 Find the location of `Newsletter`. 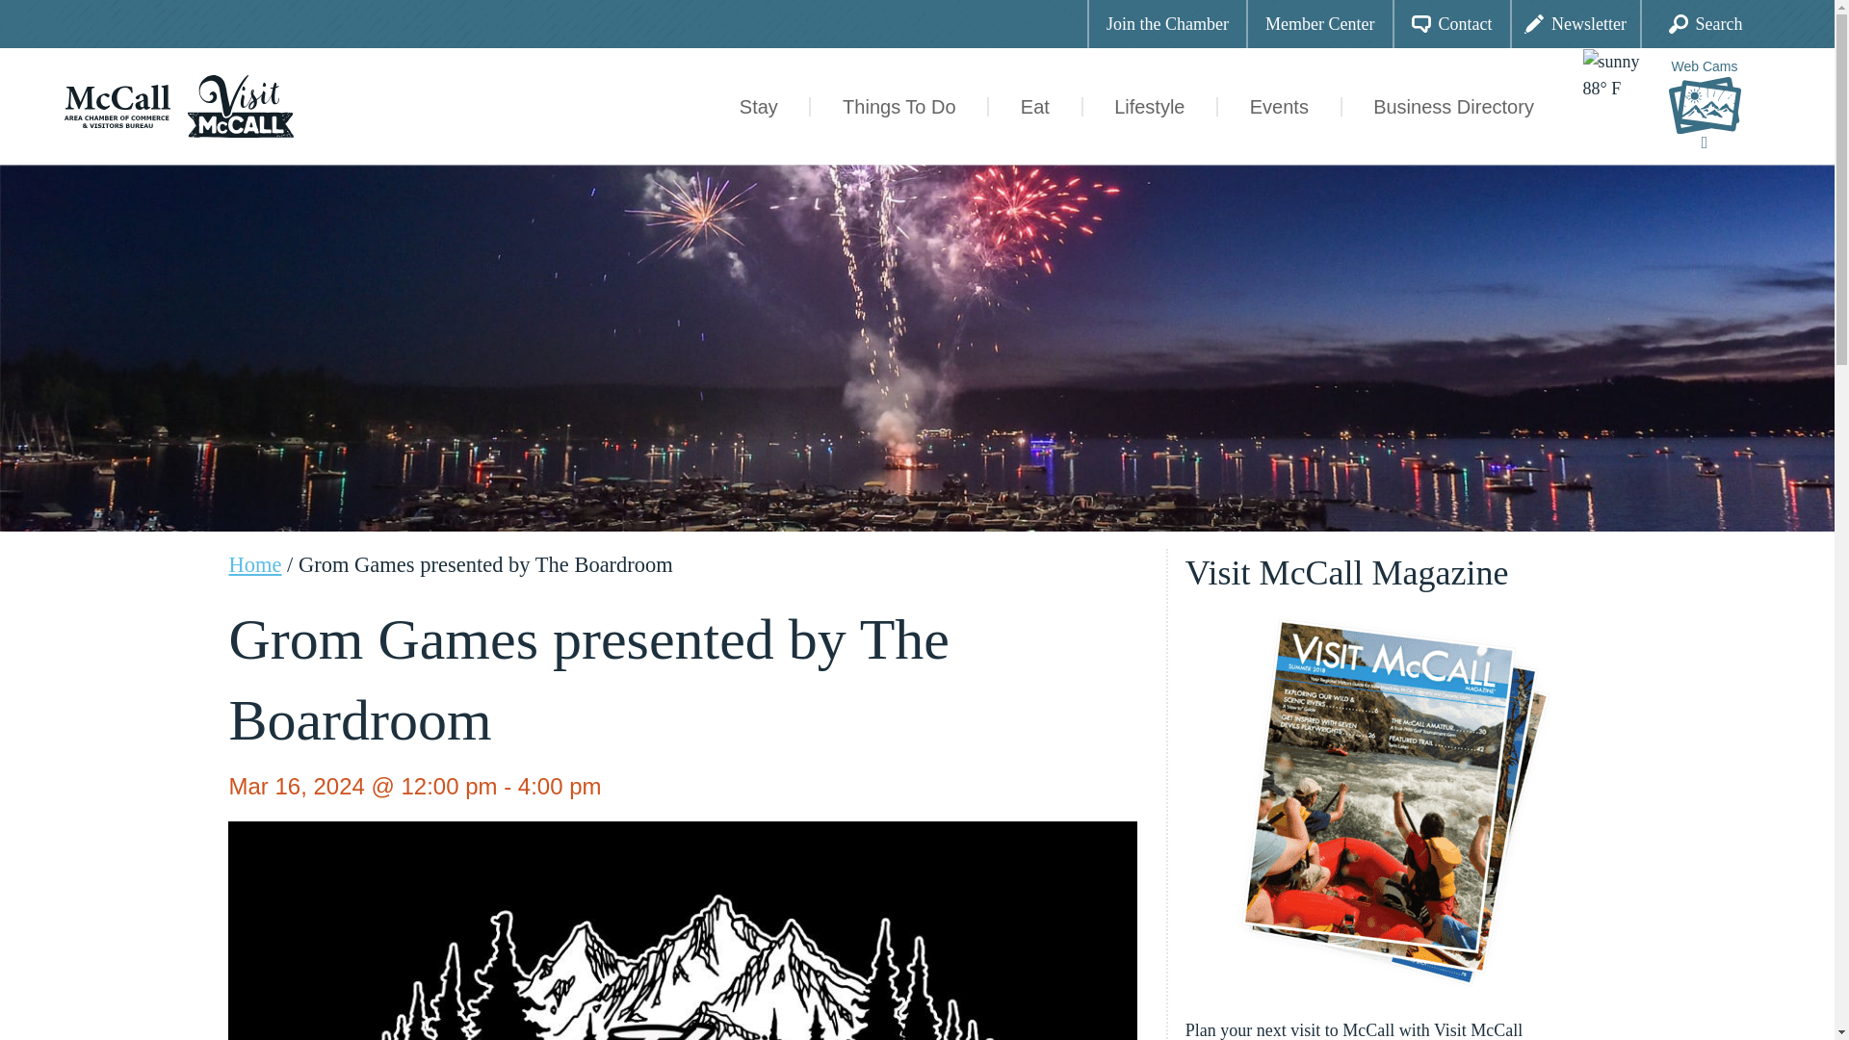

Newsletter is located at coordinates (1576, 23).